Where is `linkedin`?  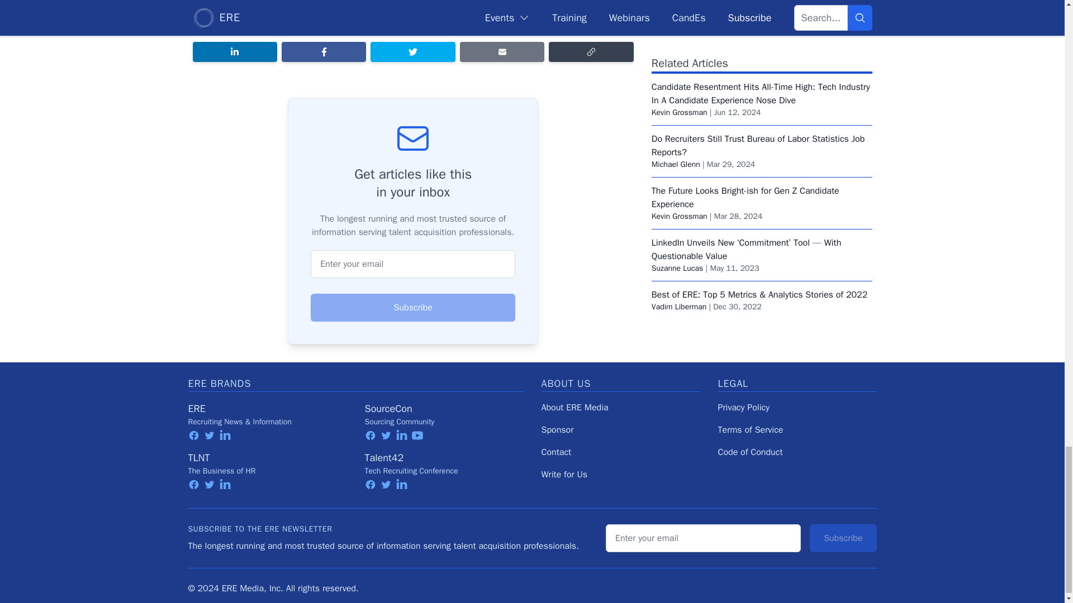
linkedin is located at coordinates (225, 435).